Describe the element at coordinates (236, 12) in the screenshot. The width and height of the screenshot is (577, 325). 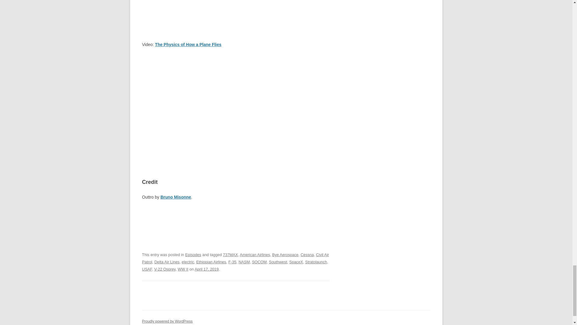
I see `RAF Hunter Pilot Goes Rogue over London 1968` at that location.